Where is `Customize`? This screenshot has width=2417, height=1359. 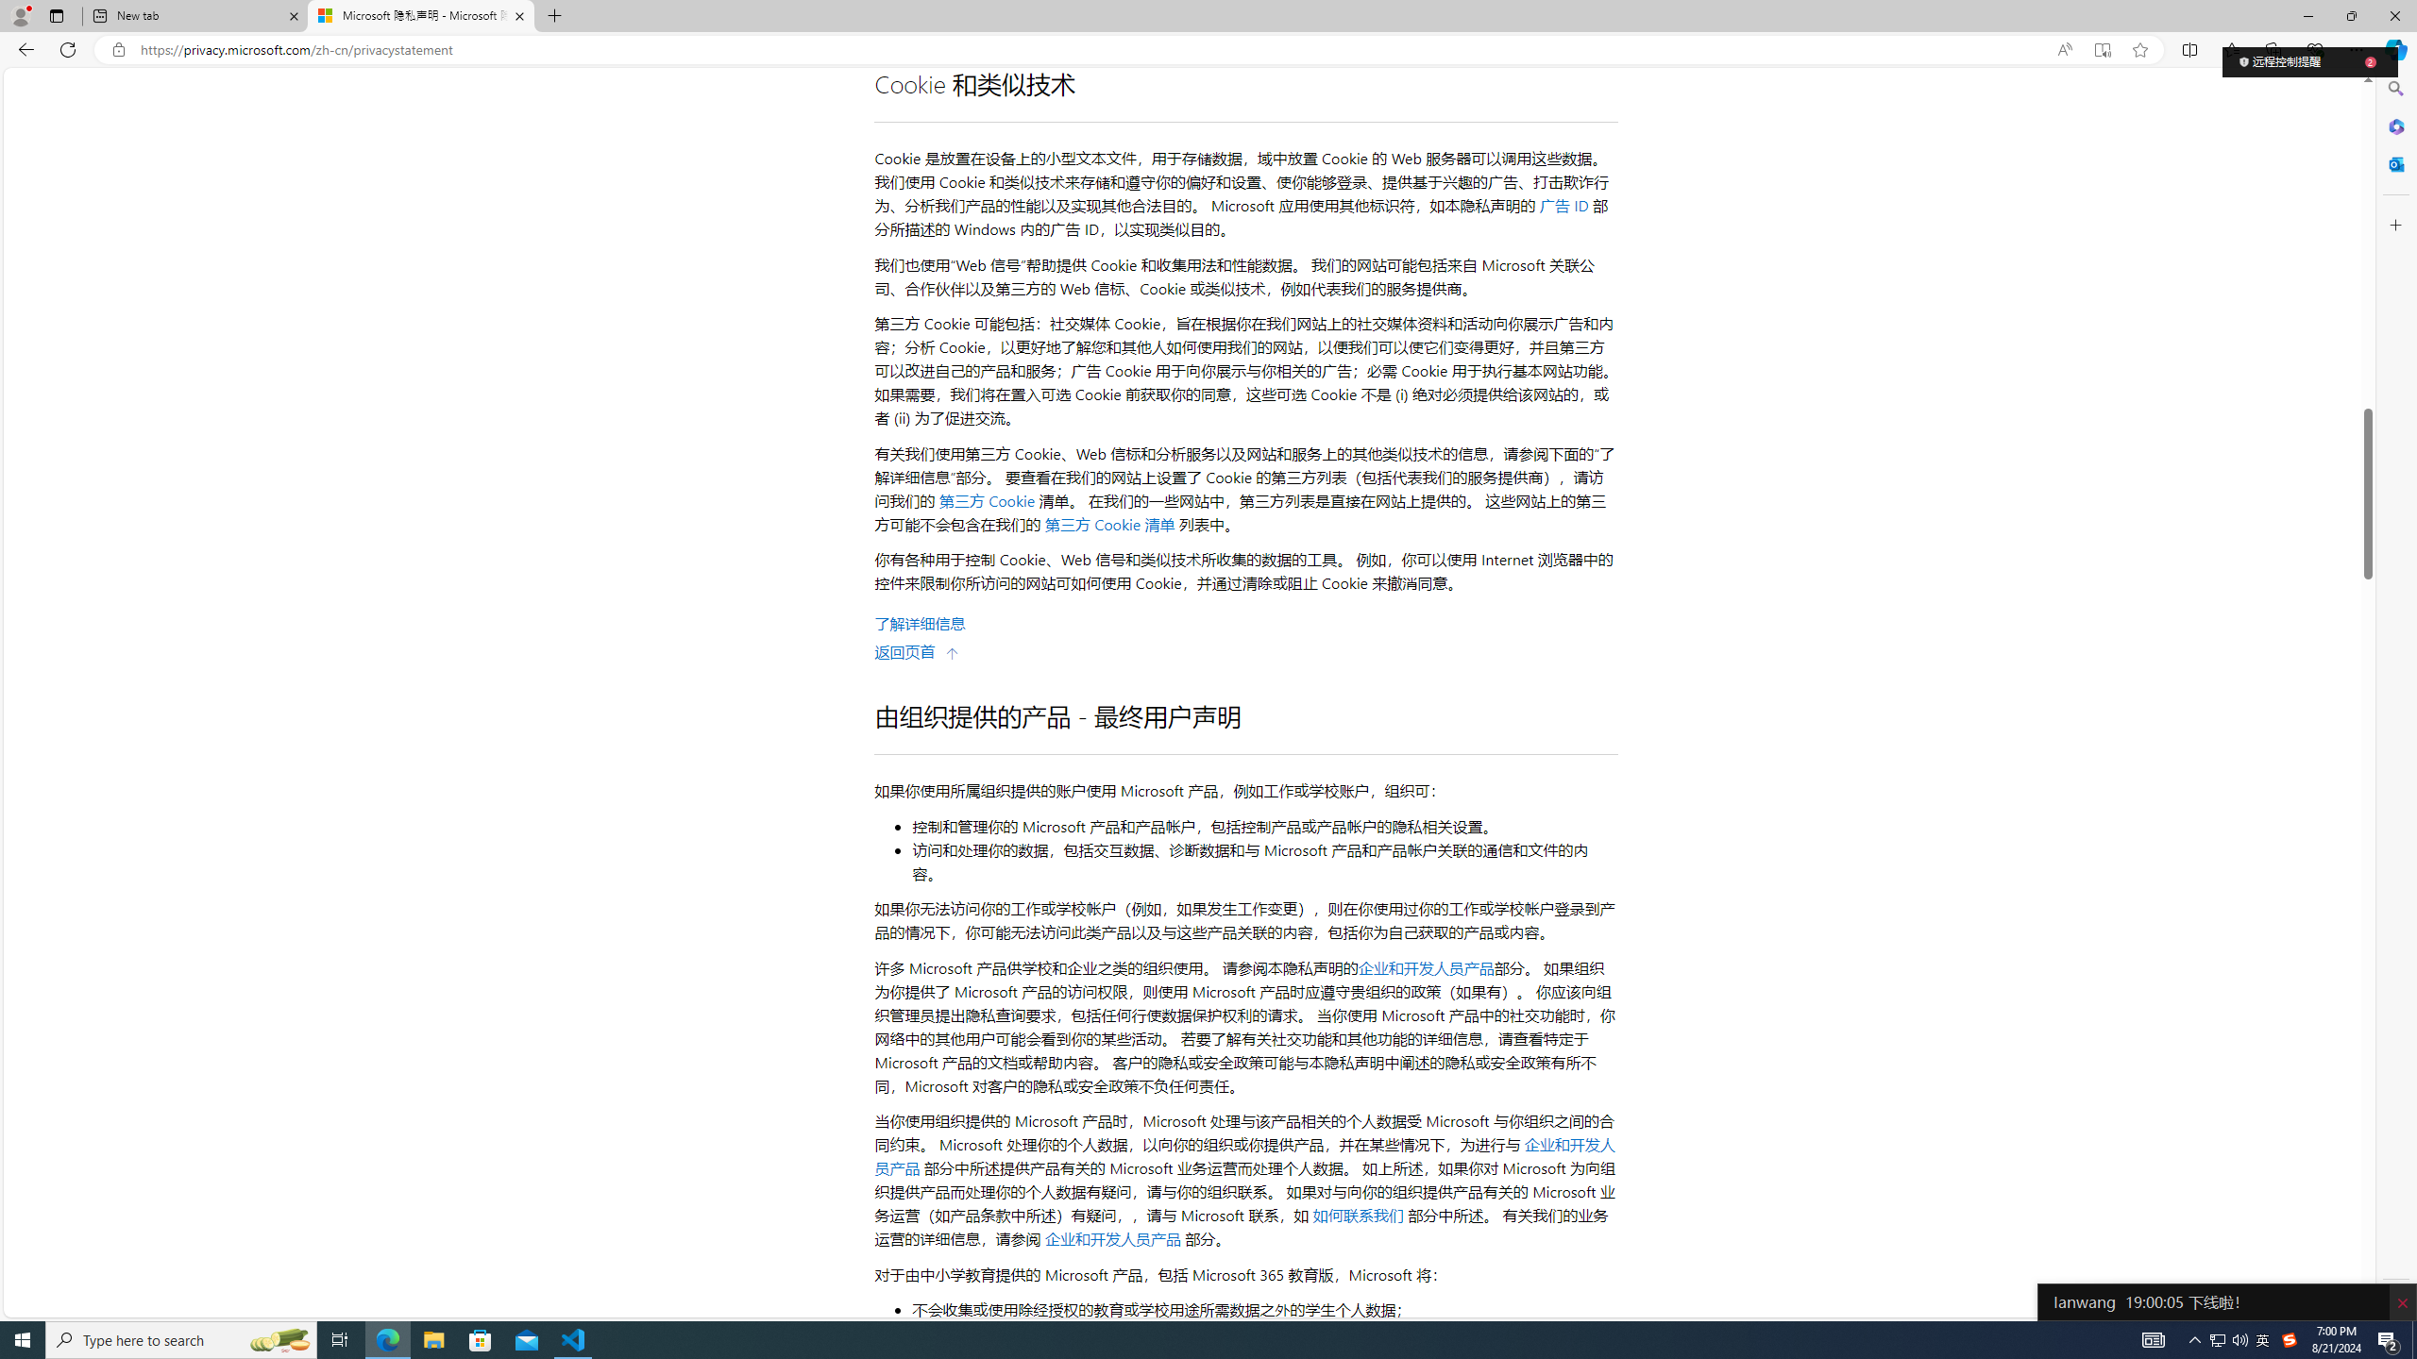
Customize is located at coordinates (2394, 225).